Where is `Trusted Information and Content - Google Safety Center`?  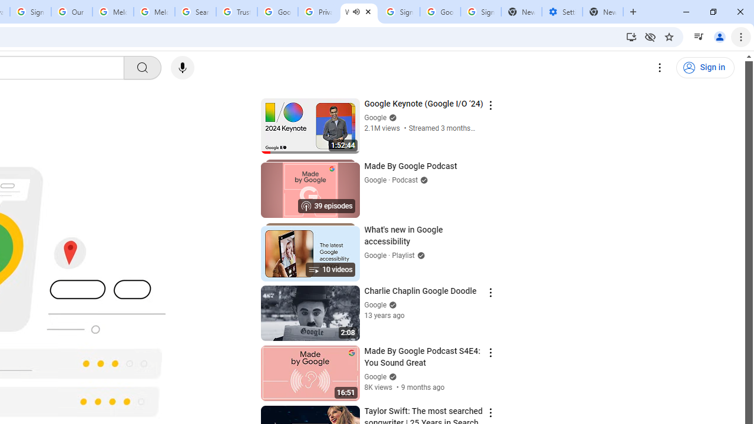 Trusted Information and Content - Google Safety Center is located at coordinates (237, 12).